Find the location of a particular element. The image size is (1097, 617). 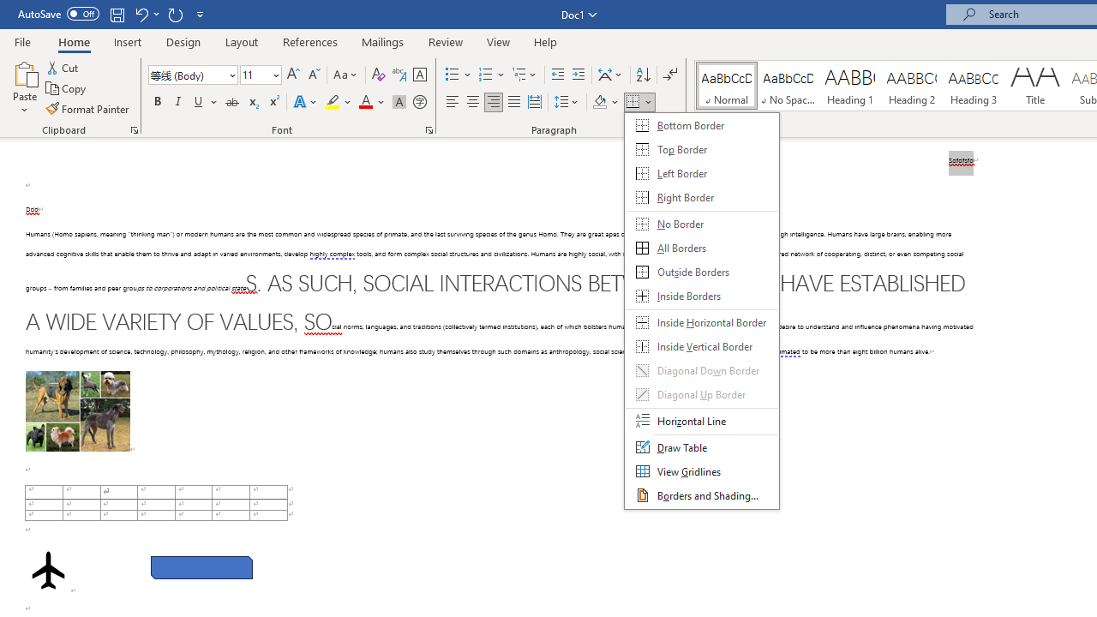

Bullets is located at coordinates (459, 75).